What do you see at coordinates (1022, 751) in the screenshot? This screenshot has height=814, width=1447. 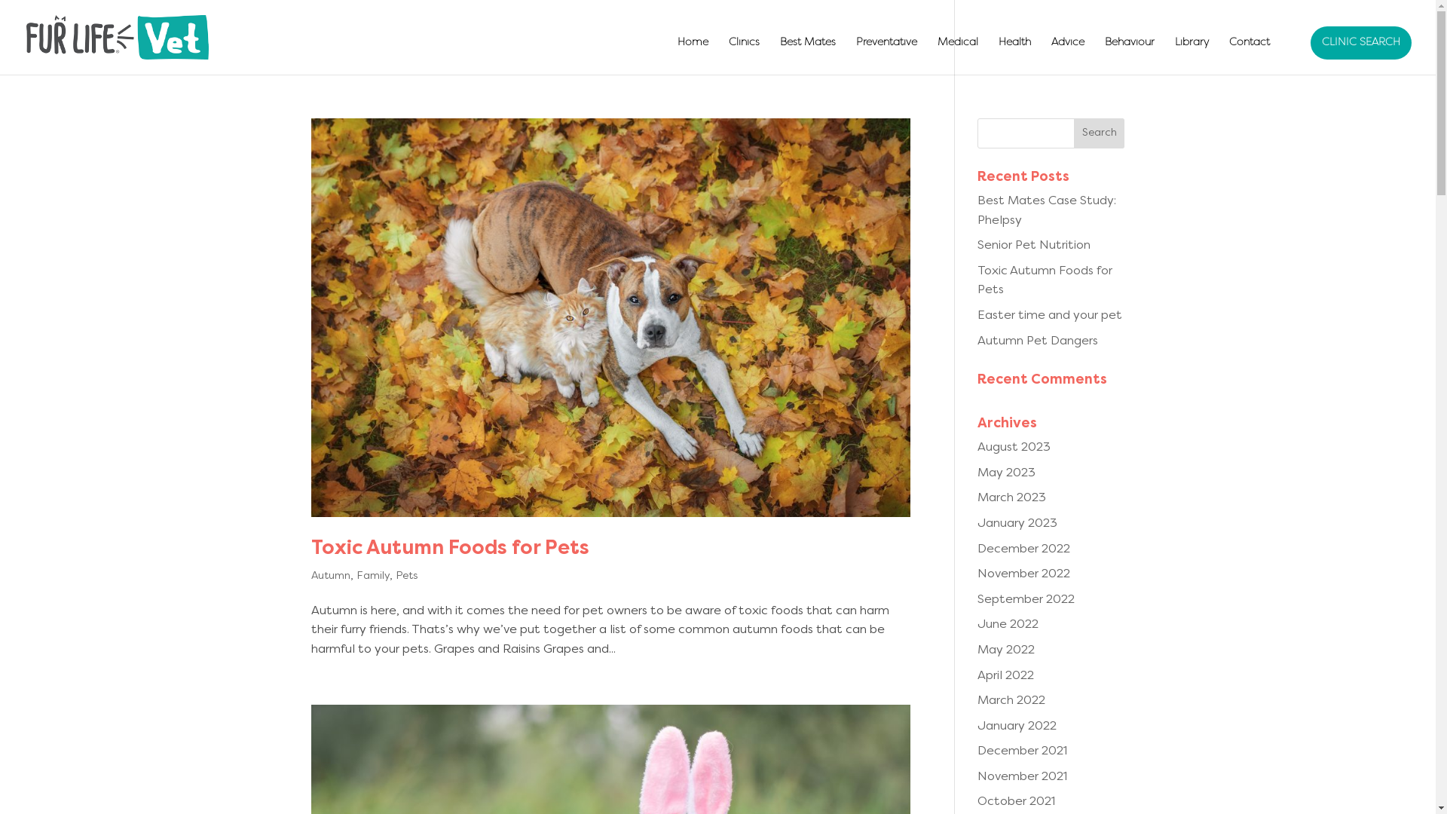 I see `December 2021` at bounding box center [1022, 751].